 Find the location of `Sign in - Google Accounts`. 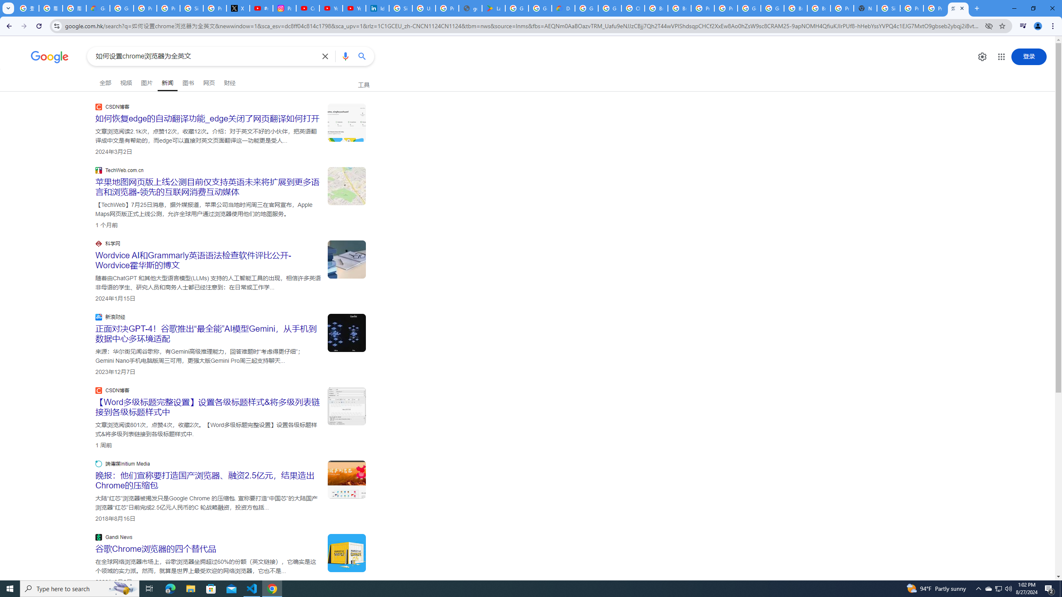

Sign in - Google Accounts is located at coordinates (401, 8).